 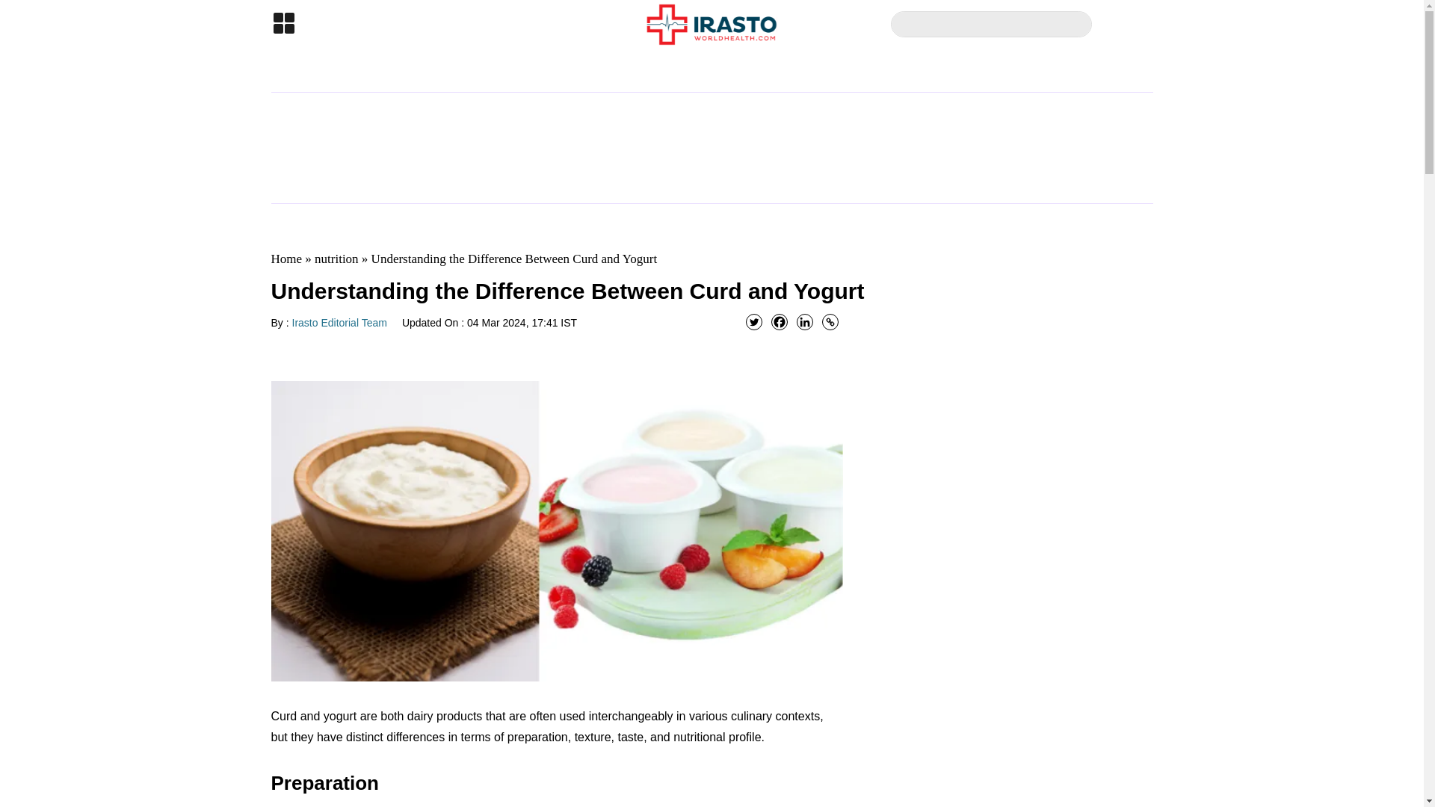 I want to click on Irasto-logo, so click(x=712, y=24).